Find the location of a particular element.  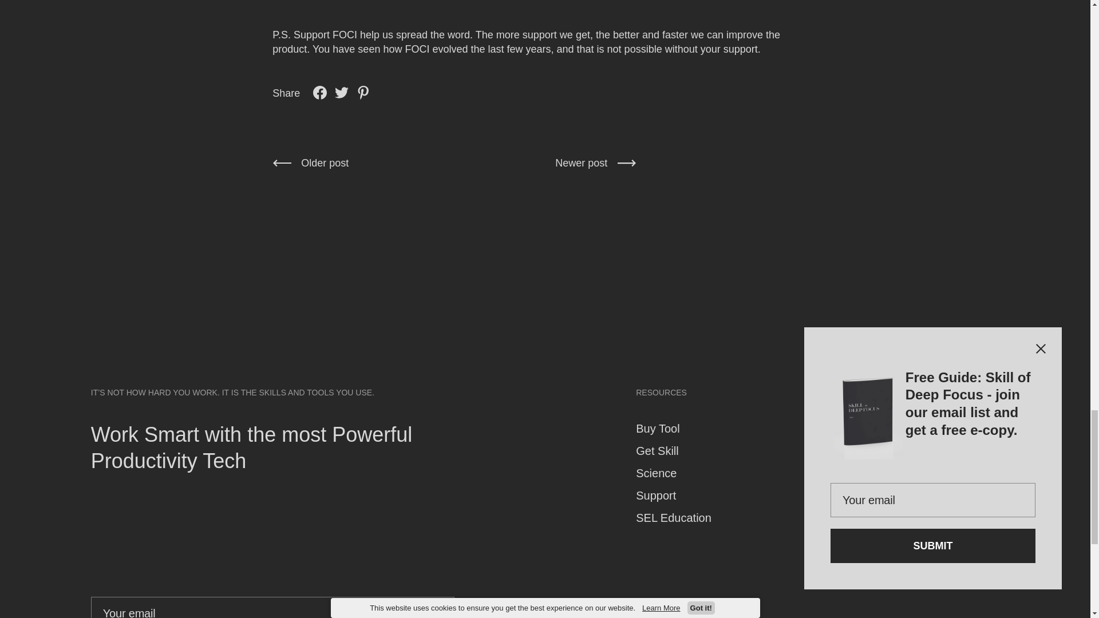

Older post is located at coordinates (296, 163).